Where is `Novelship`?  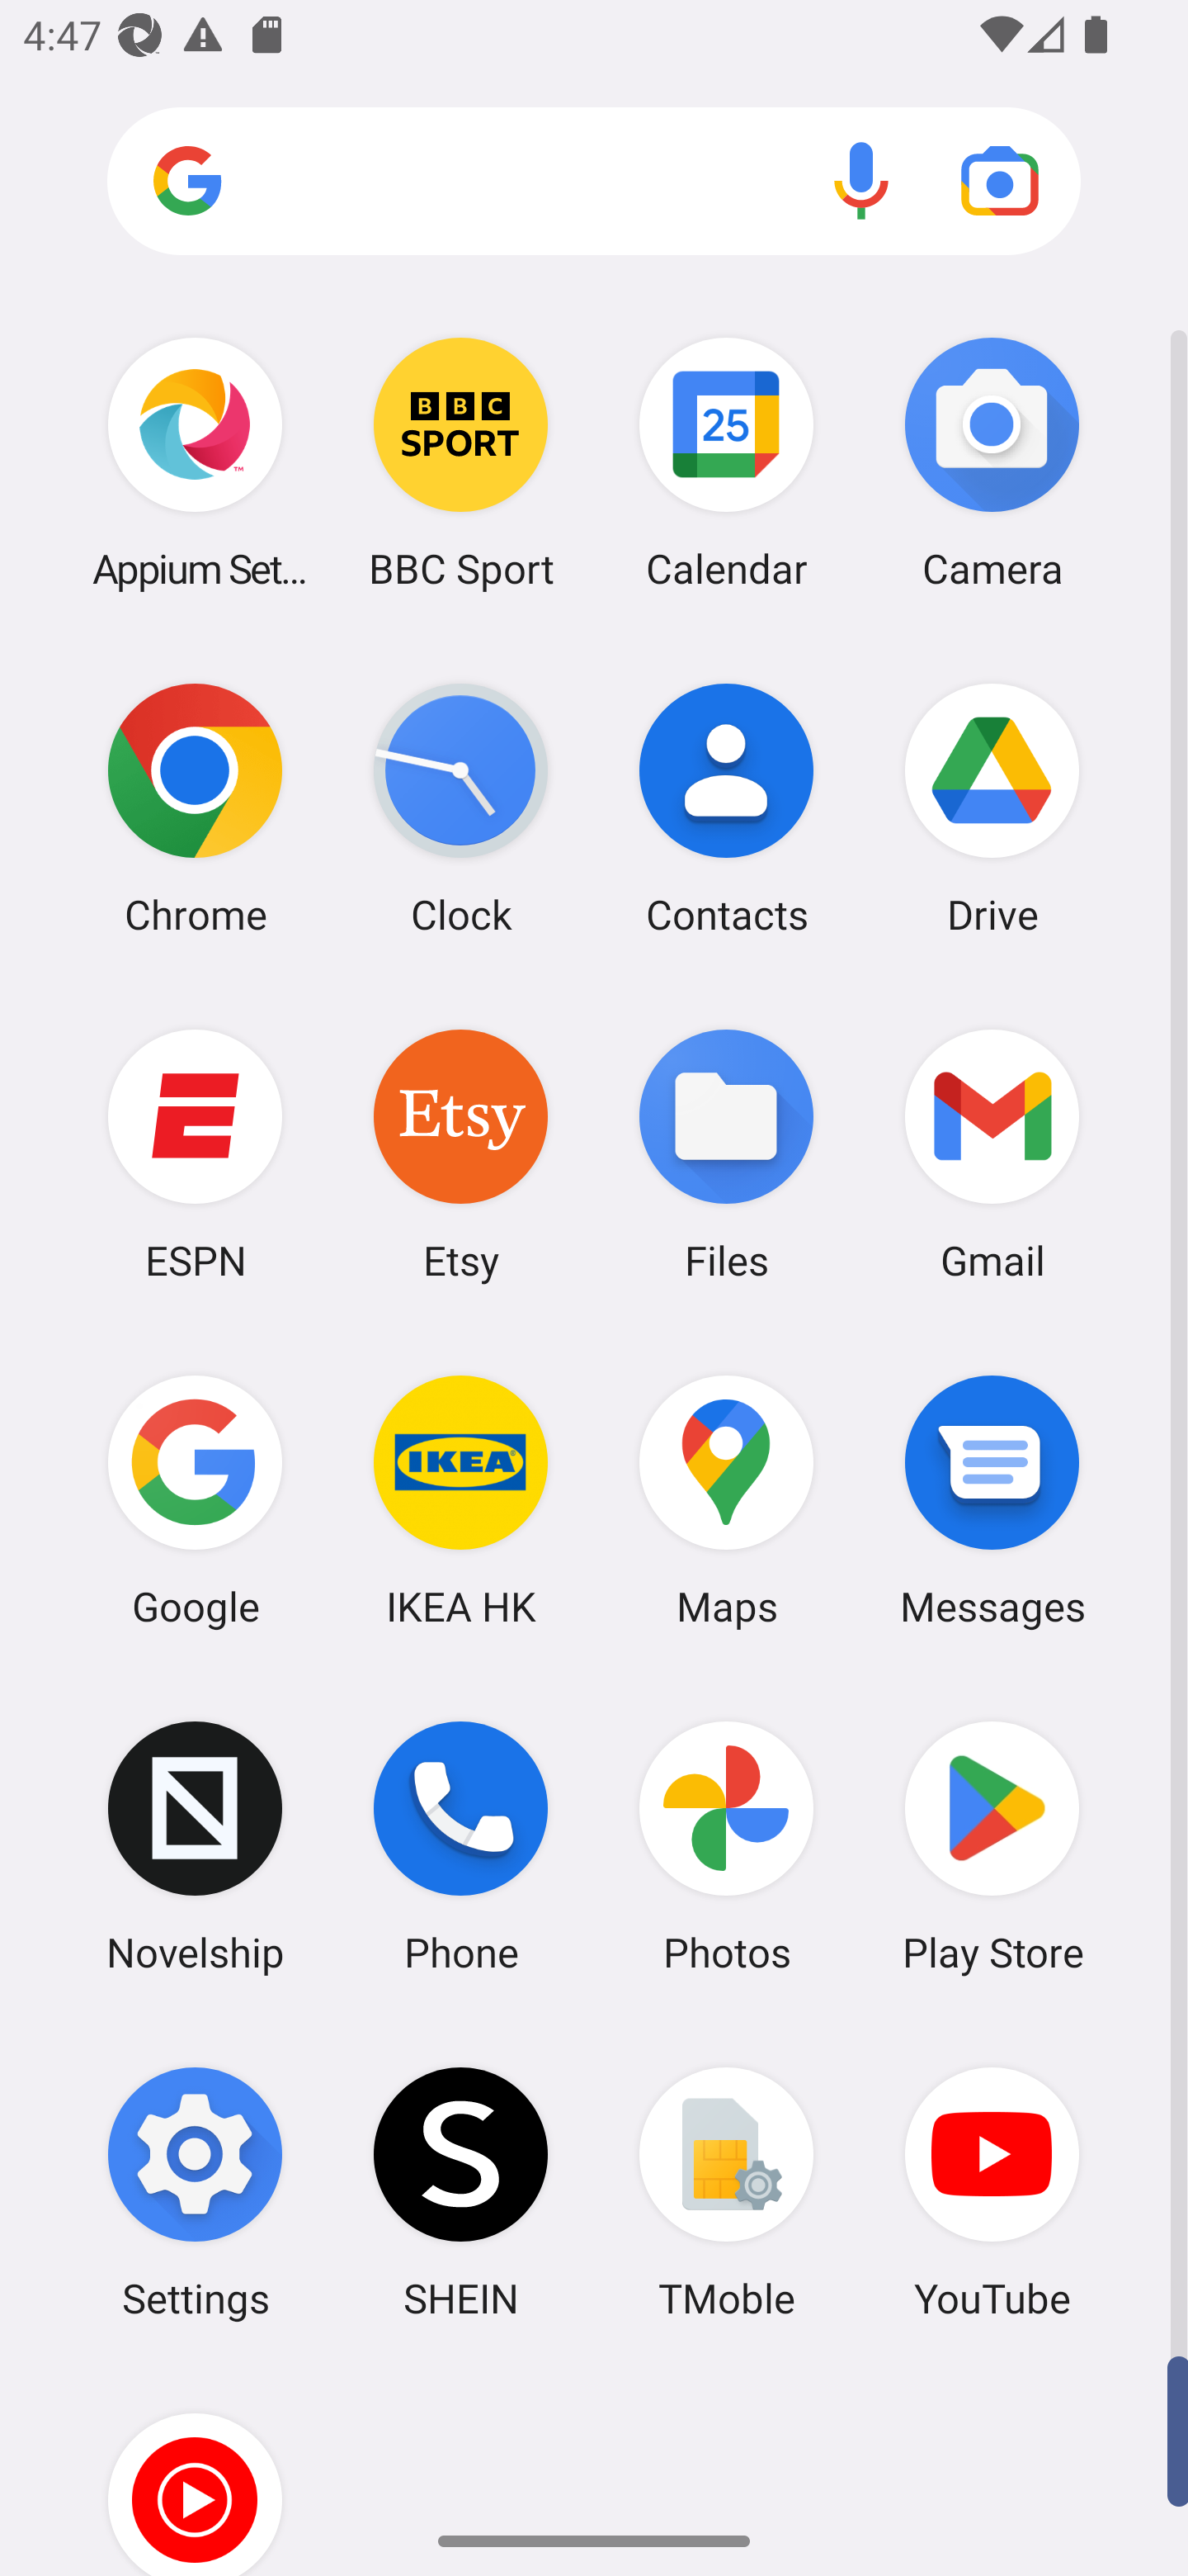
Novelship is located at coordinates (195, 1847).